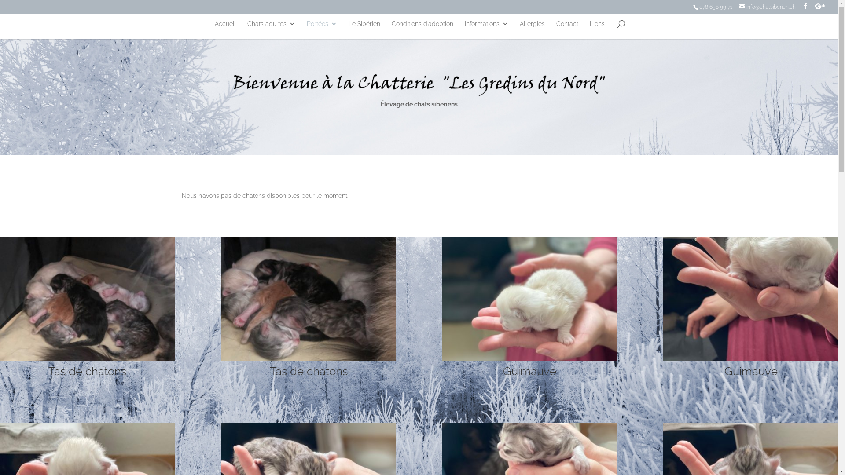 The width and height of the screenshot is (845, 475). What do you see at coordinates (532, 30) in the screenshot?
I see `Allergies` at bounding box center [532, 30].